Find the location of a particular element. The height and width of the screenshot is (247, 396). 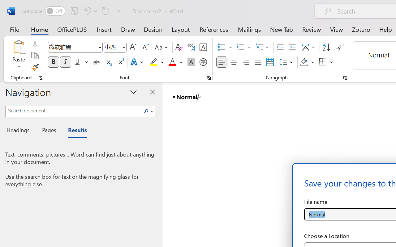

Distributed is located at coordinates (270, 62).